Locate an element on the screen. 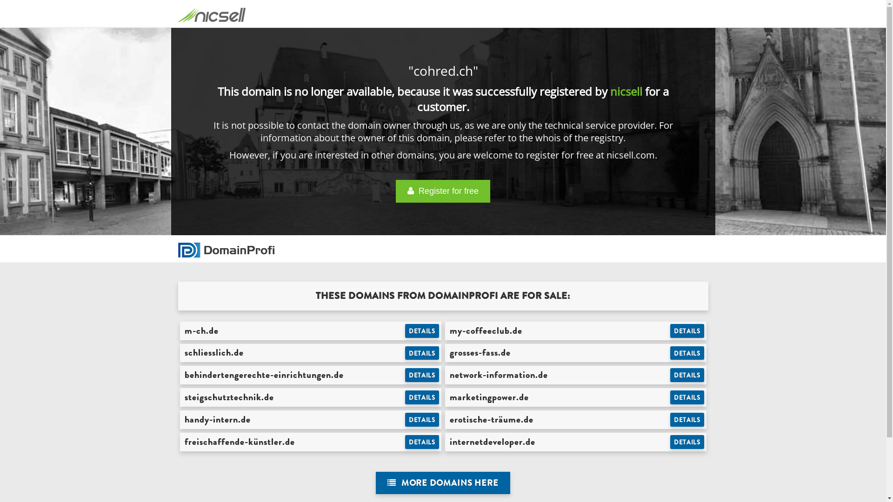 The height and width of the screenshot is (502, 893). DETAILS is located at coordinates (422, 420).